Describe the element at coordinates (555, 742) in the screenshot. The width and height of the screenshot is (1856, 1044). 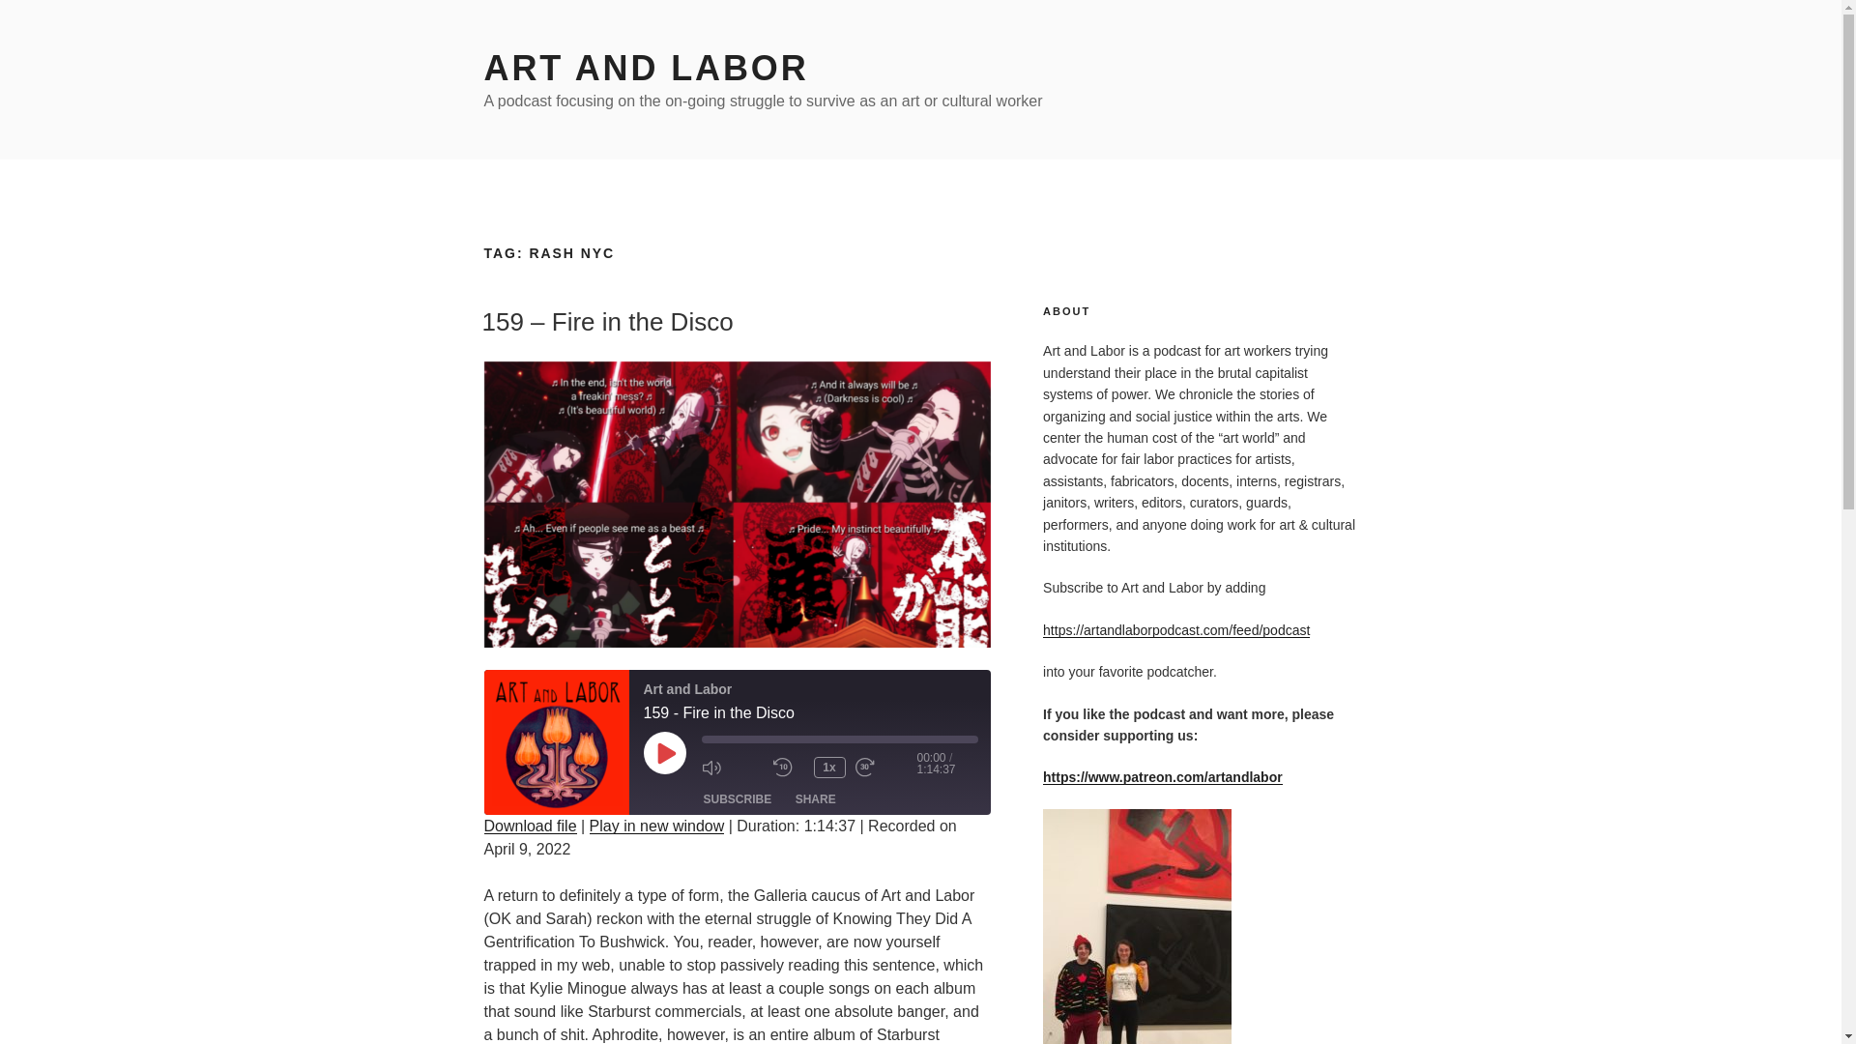
I see `Art and Labor` at that location.